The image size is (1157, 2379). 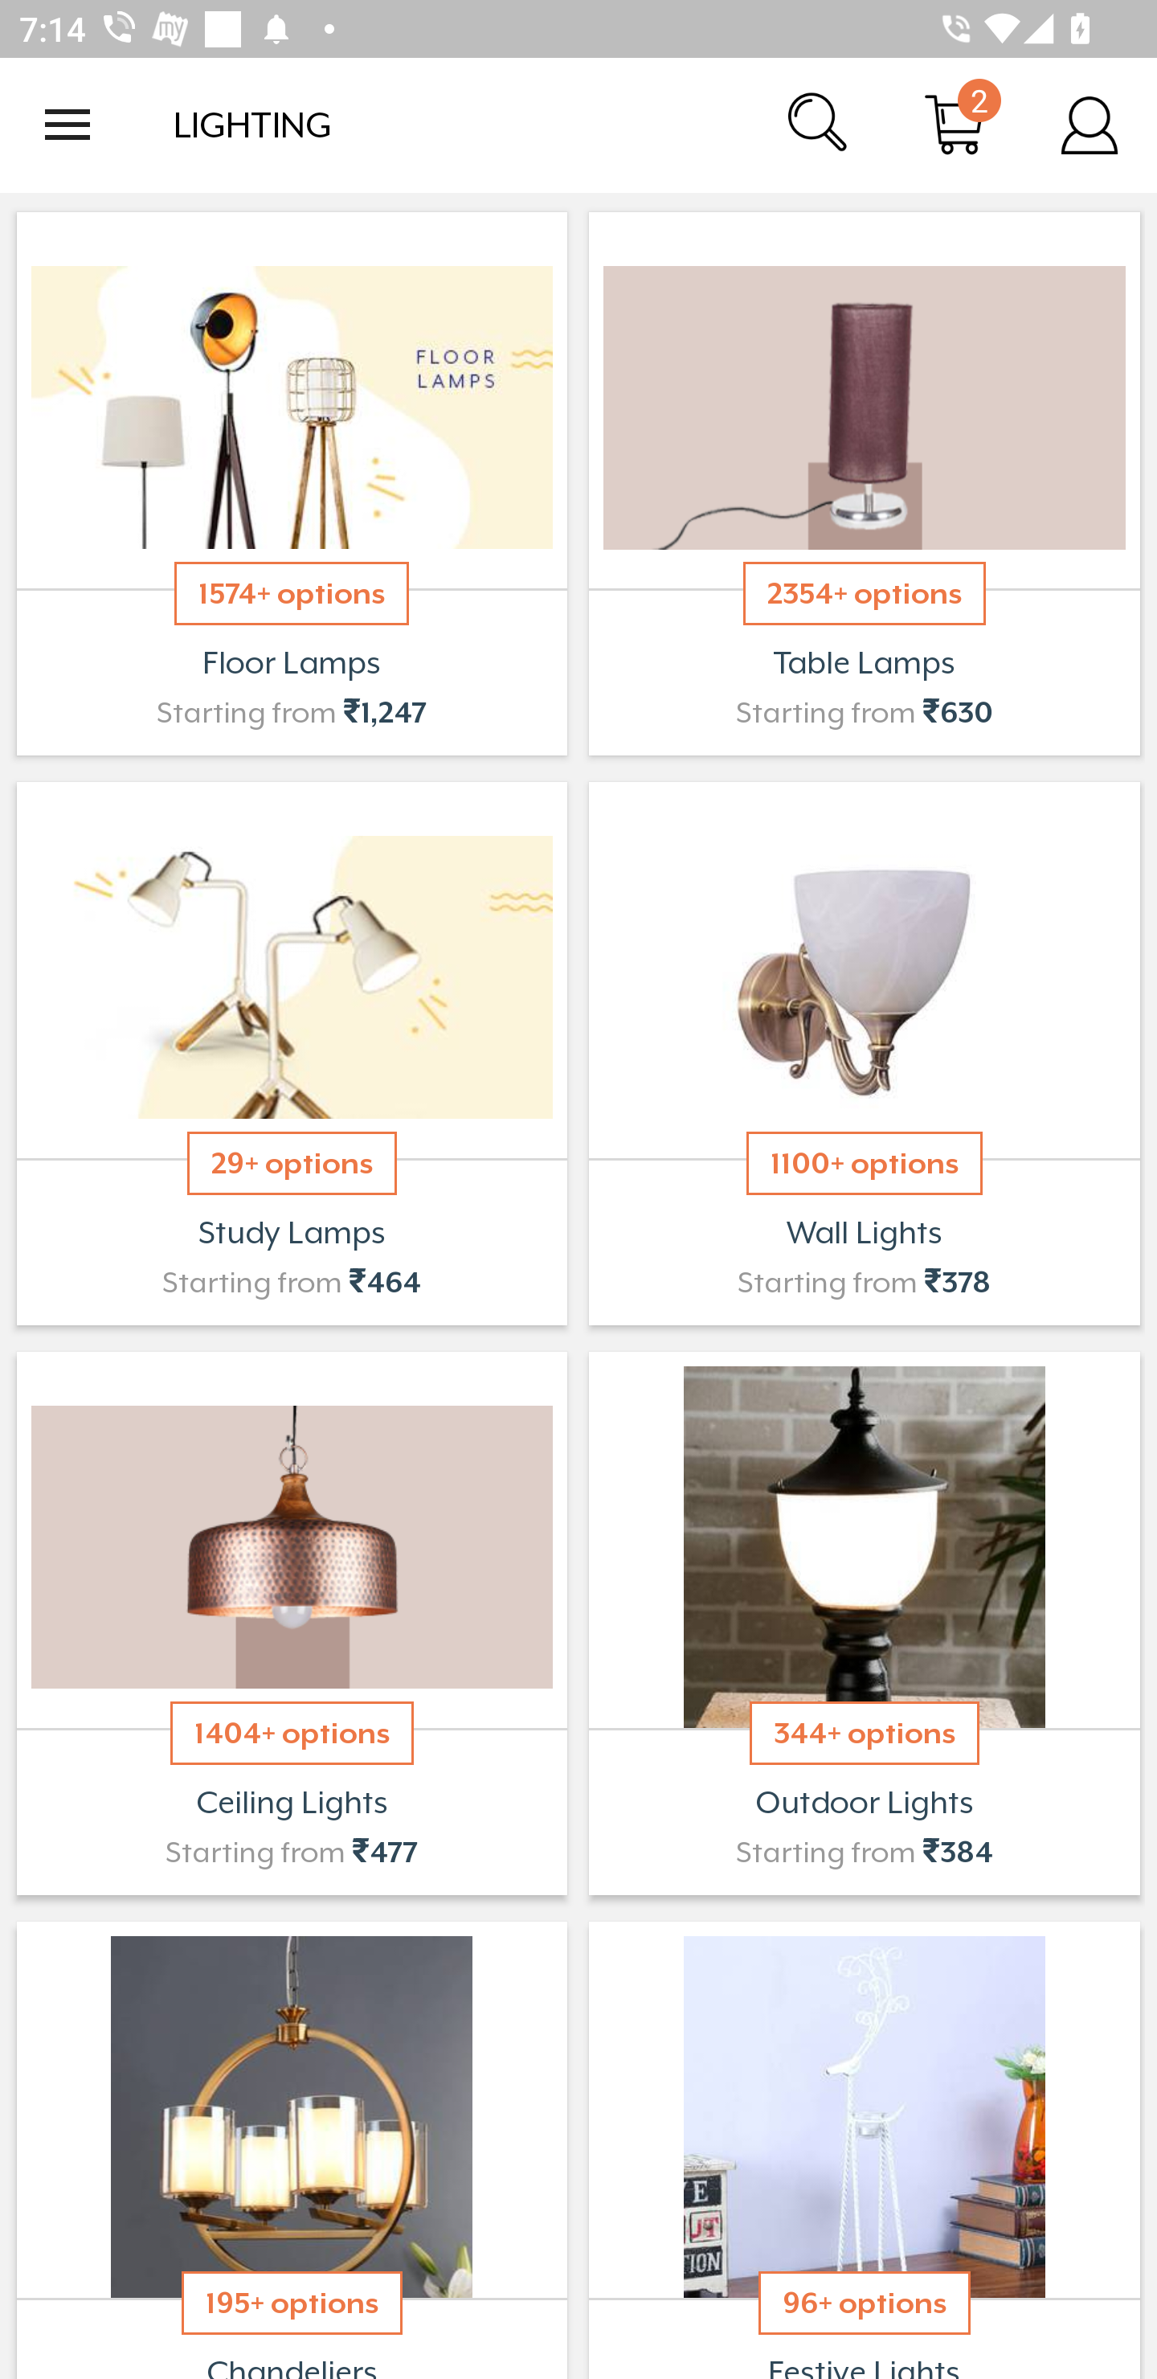 I want to click on 195+ options Chandeliers, so click(x=291, y=2147).